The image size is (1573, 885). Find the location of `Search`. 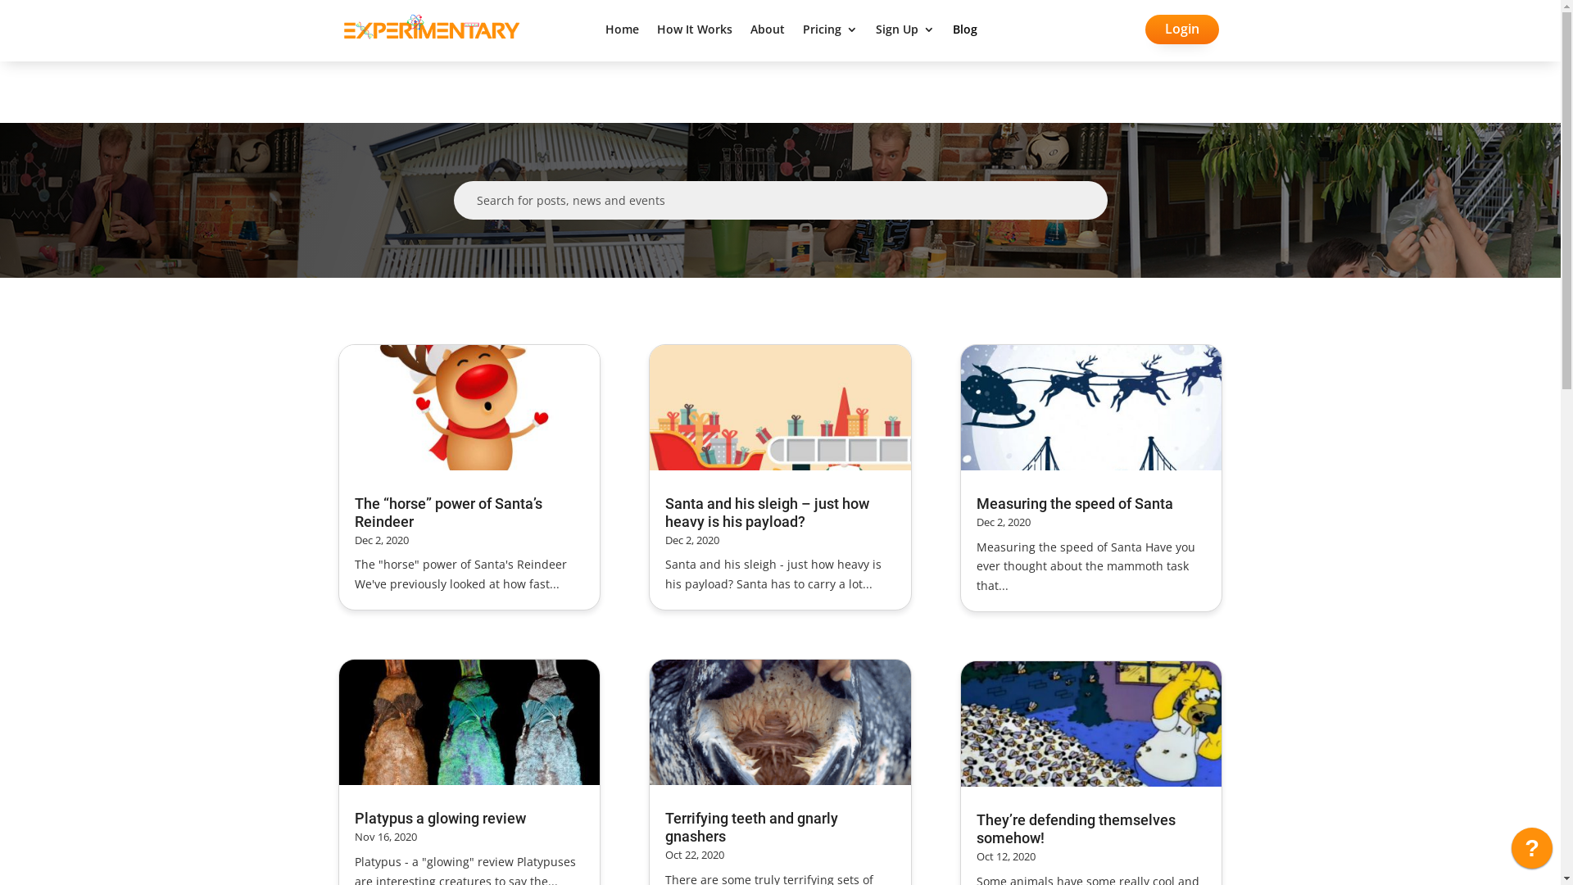

Search is located at coordinates (27, 20).